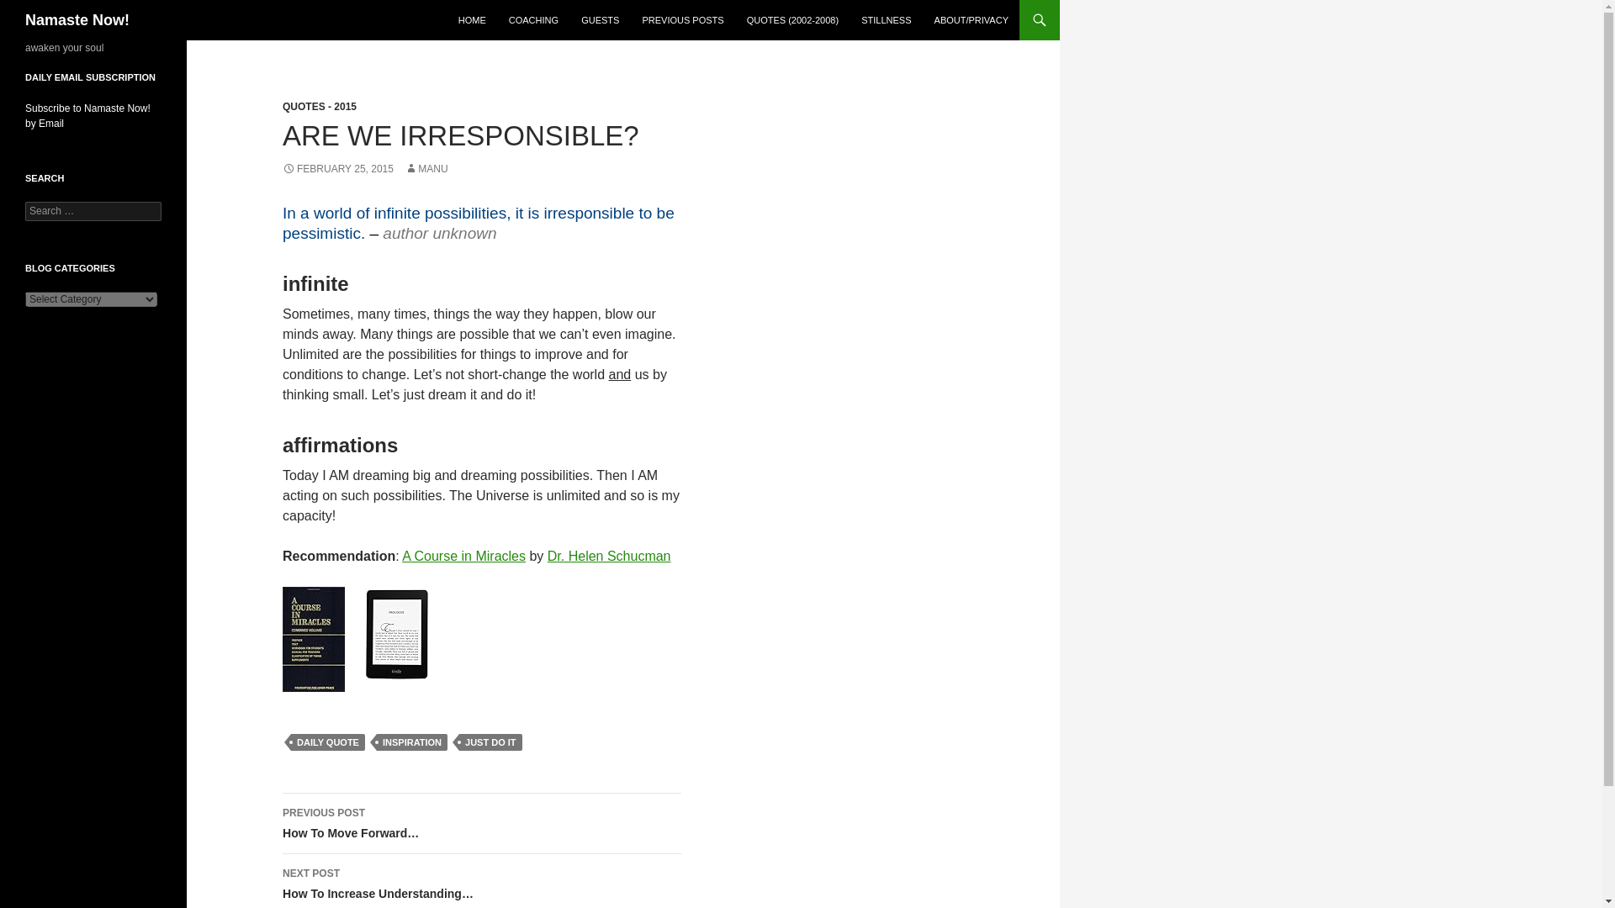  Describe the element at coordinates (87, 116) in the screenshot. I see `Subscribe to Namaste Now! by Email` at that location.